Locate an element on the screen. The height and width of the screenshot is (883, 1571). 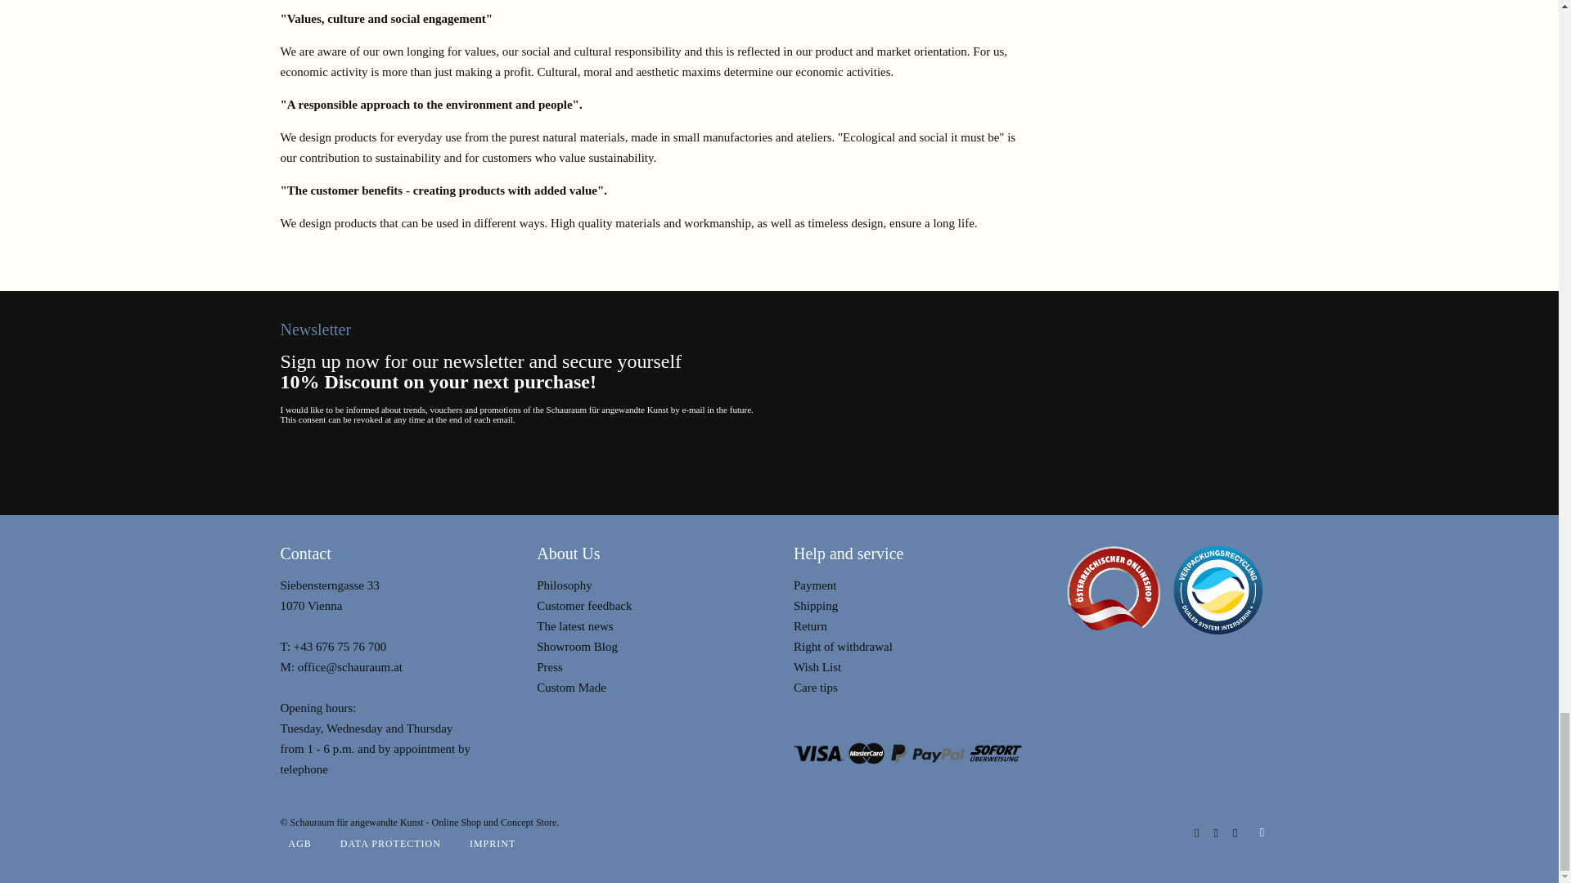
Contact is located at coordinates (813, 707).